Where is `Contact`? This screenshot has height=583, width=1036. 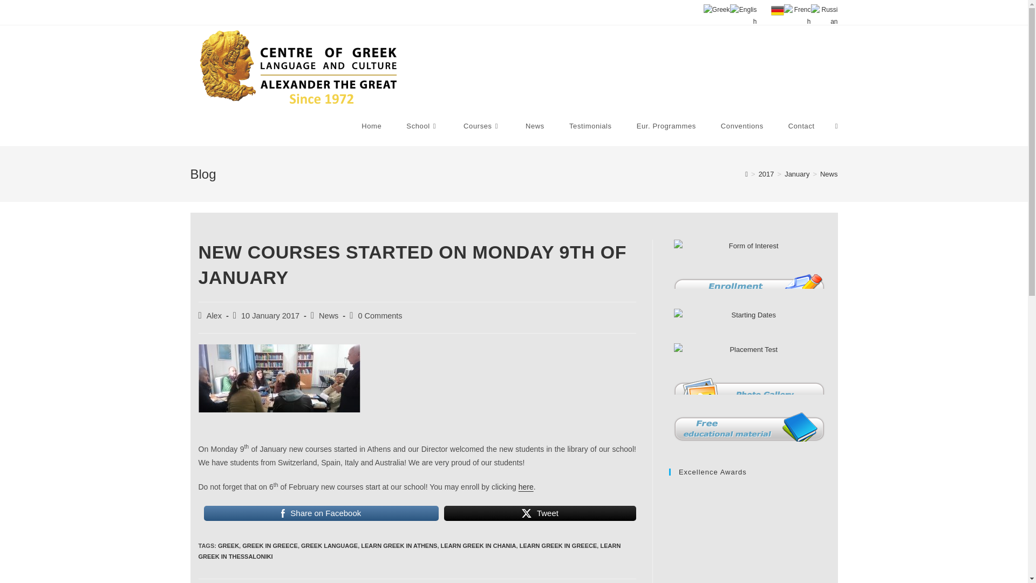 Contact is located at coordinates (801, 126).